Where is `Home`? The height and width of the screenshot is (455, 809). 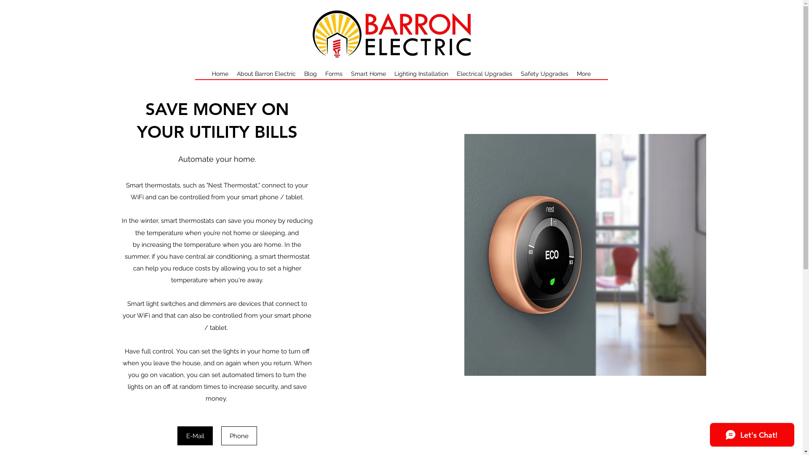 Home is located at coordinates (220, 74).